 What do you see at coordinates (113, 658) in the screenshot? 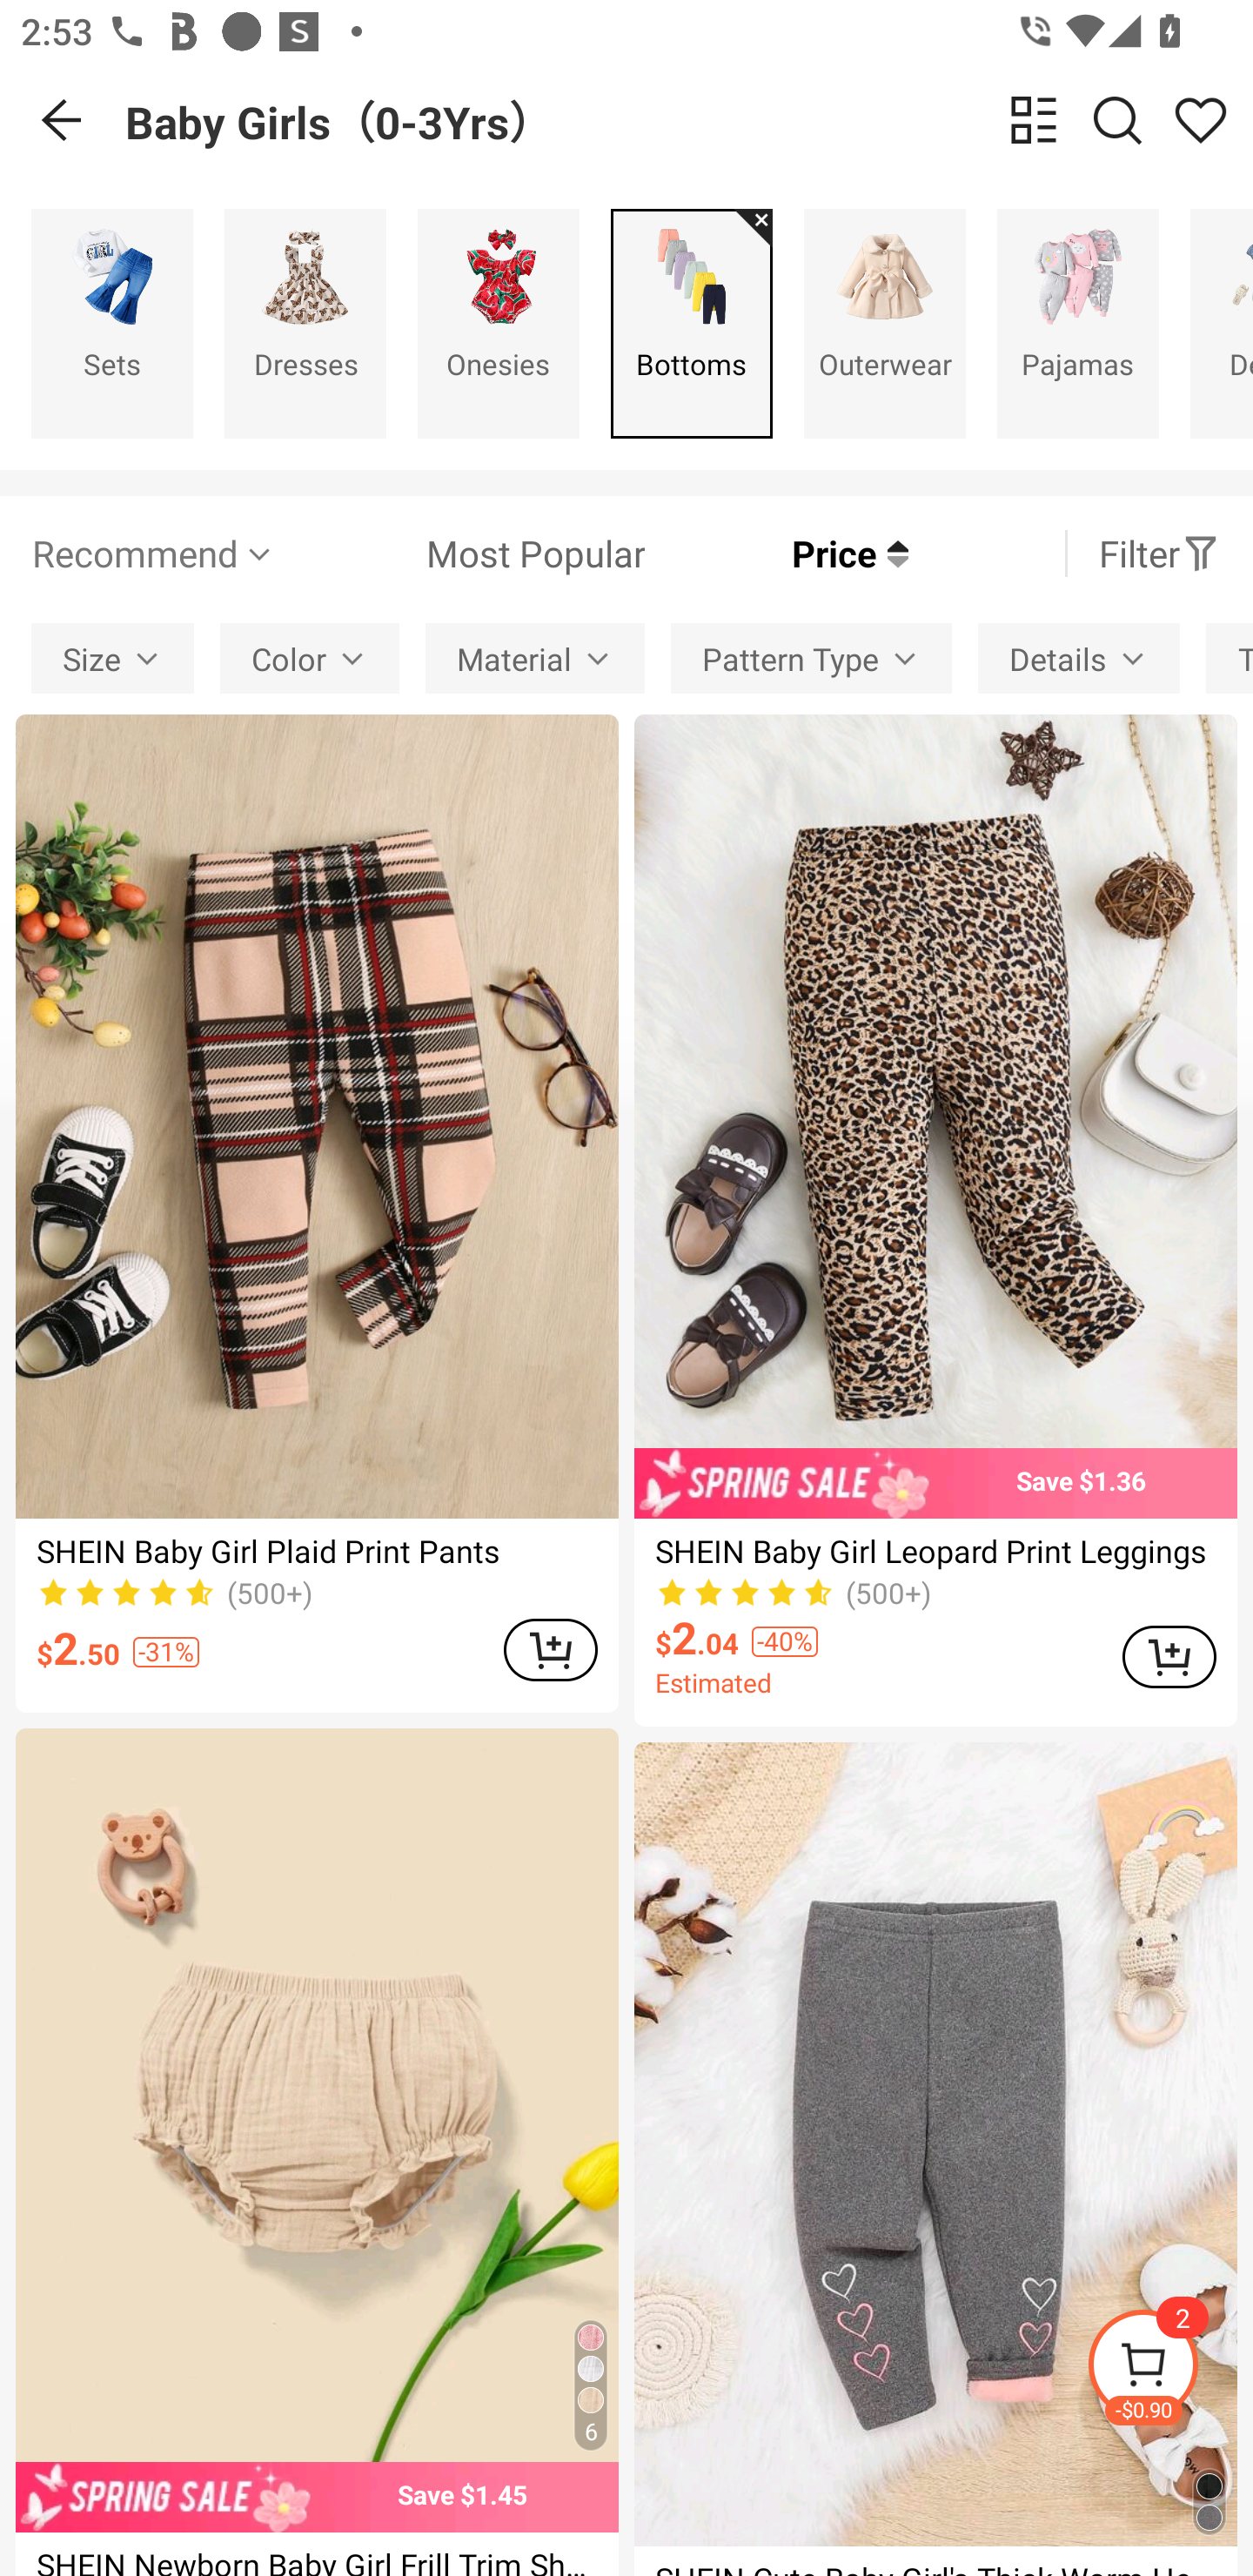
I see `Size` at bounding box center [113, 658].